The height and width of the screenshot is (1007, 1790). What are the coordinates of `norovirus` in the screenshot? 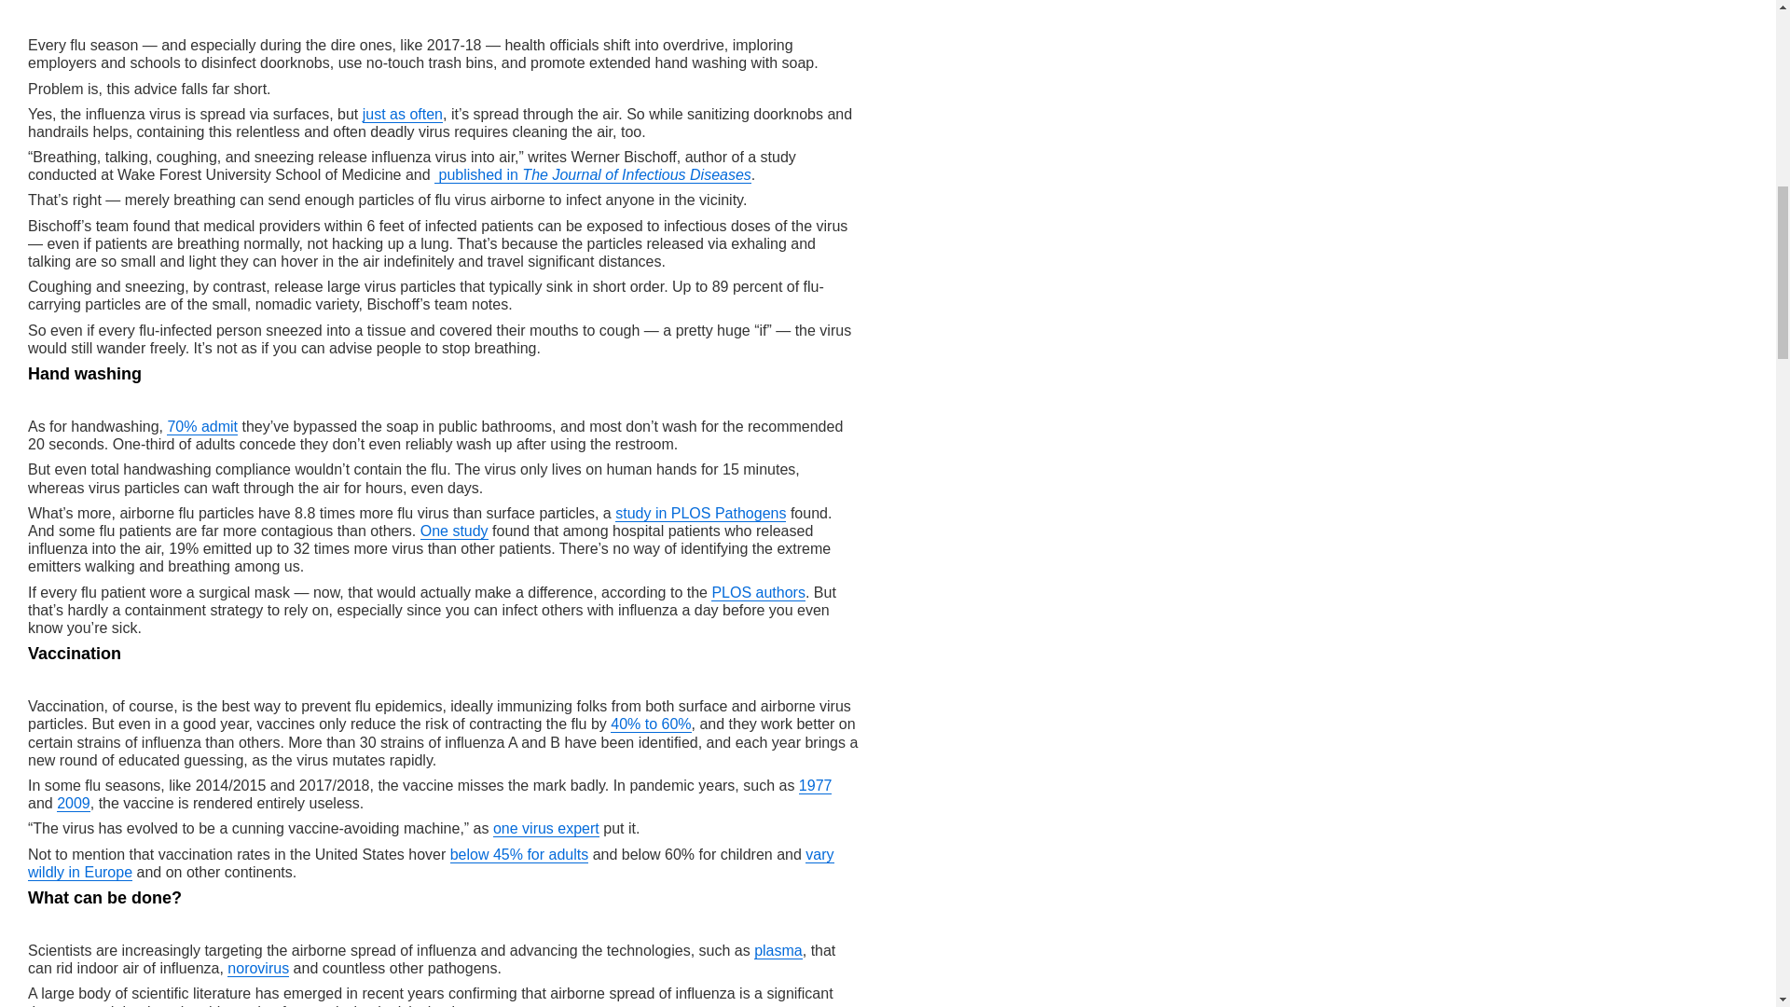 It's located at (257, 968).